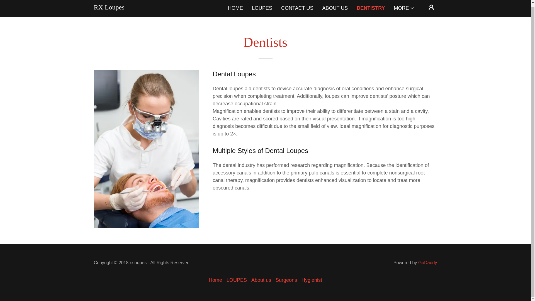  What do you see at coordinates (235, 8) in the screenshot?
I see `HOME` at bounding box center [235, 8].